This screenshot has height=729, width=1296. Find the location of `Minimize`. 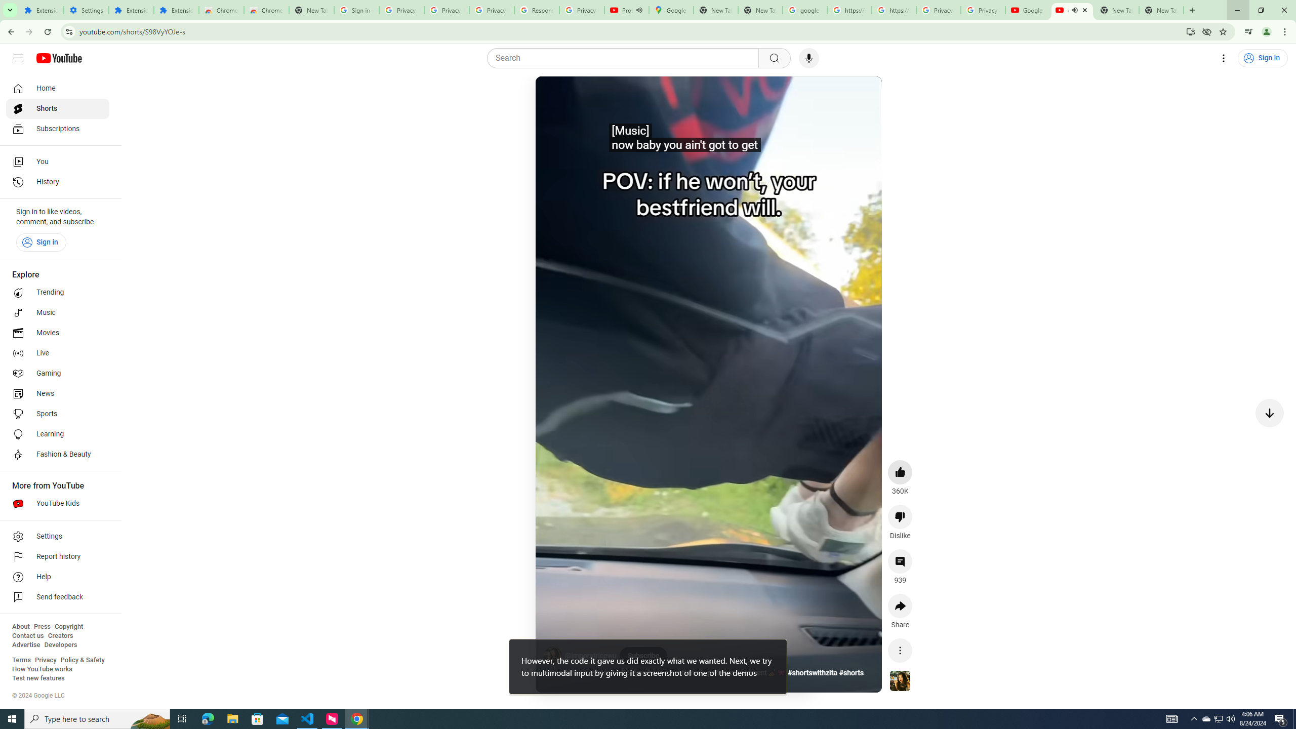

Minimize is located at coordinates (1237, 10).